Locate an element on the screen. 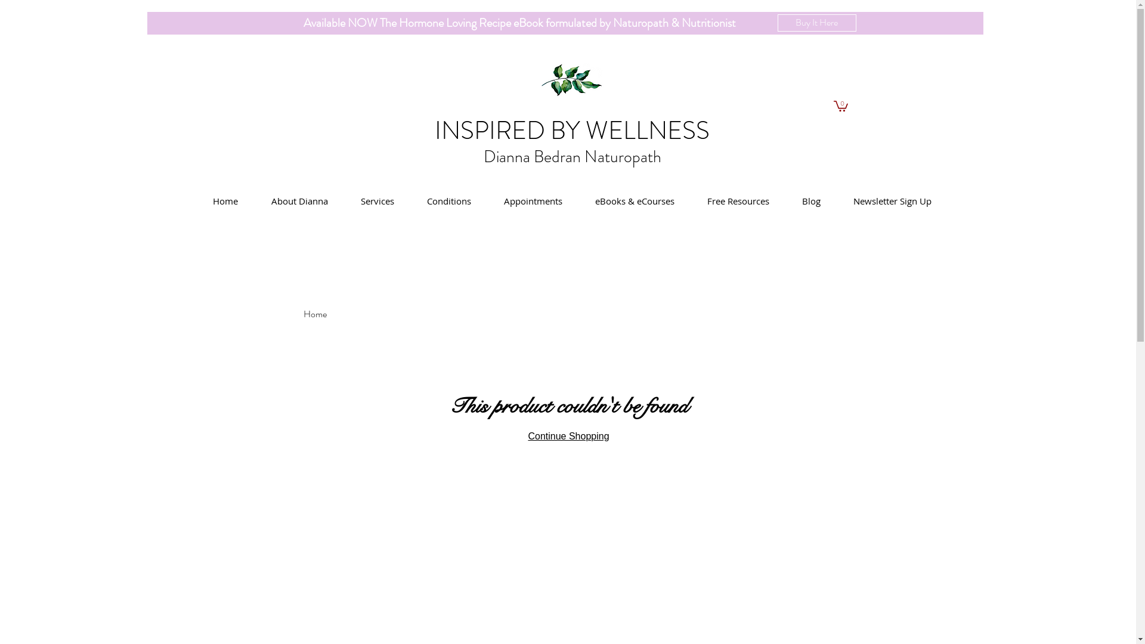  Conditions is located at coordinates (448, 200).